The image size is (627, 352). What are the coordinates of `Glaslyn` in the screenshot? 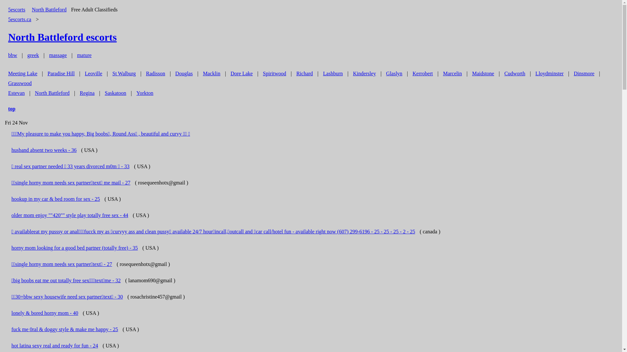 It's located at (394, 74).